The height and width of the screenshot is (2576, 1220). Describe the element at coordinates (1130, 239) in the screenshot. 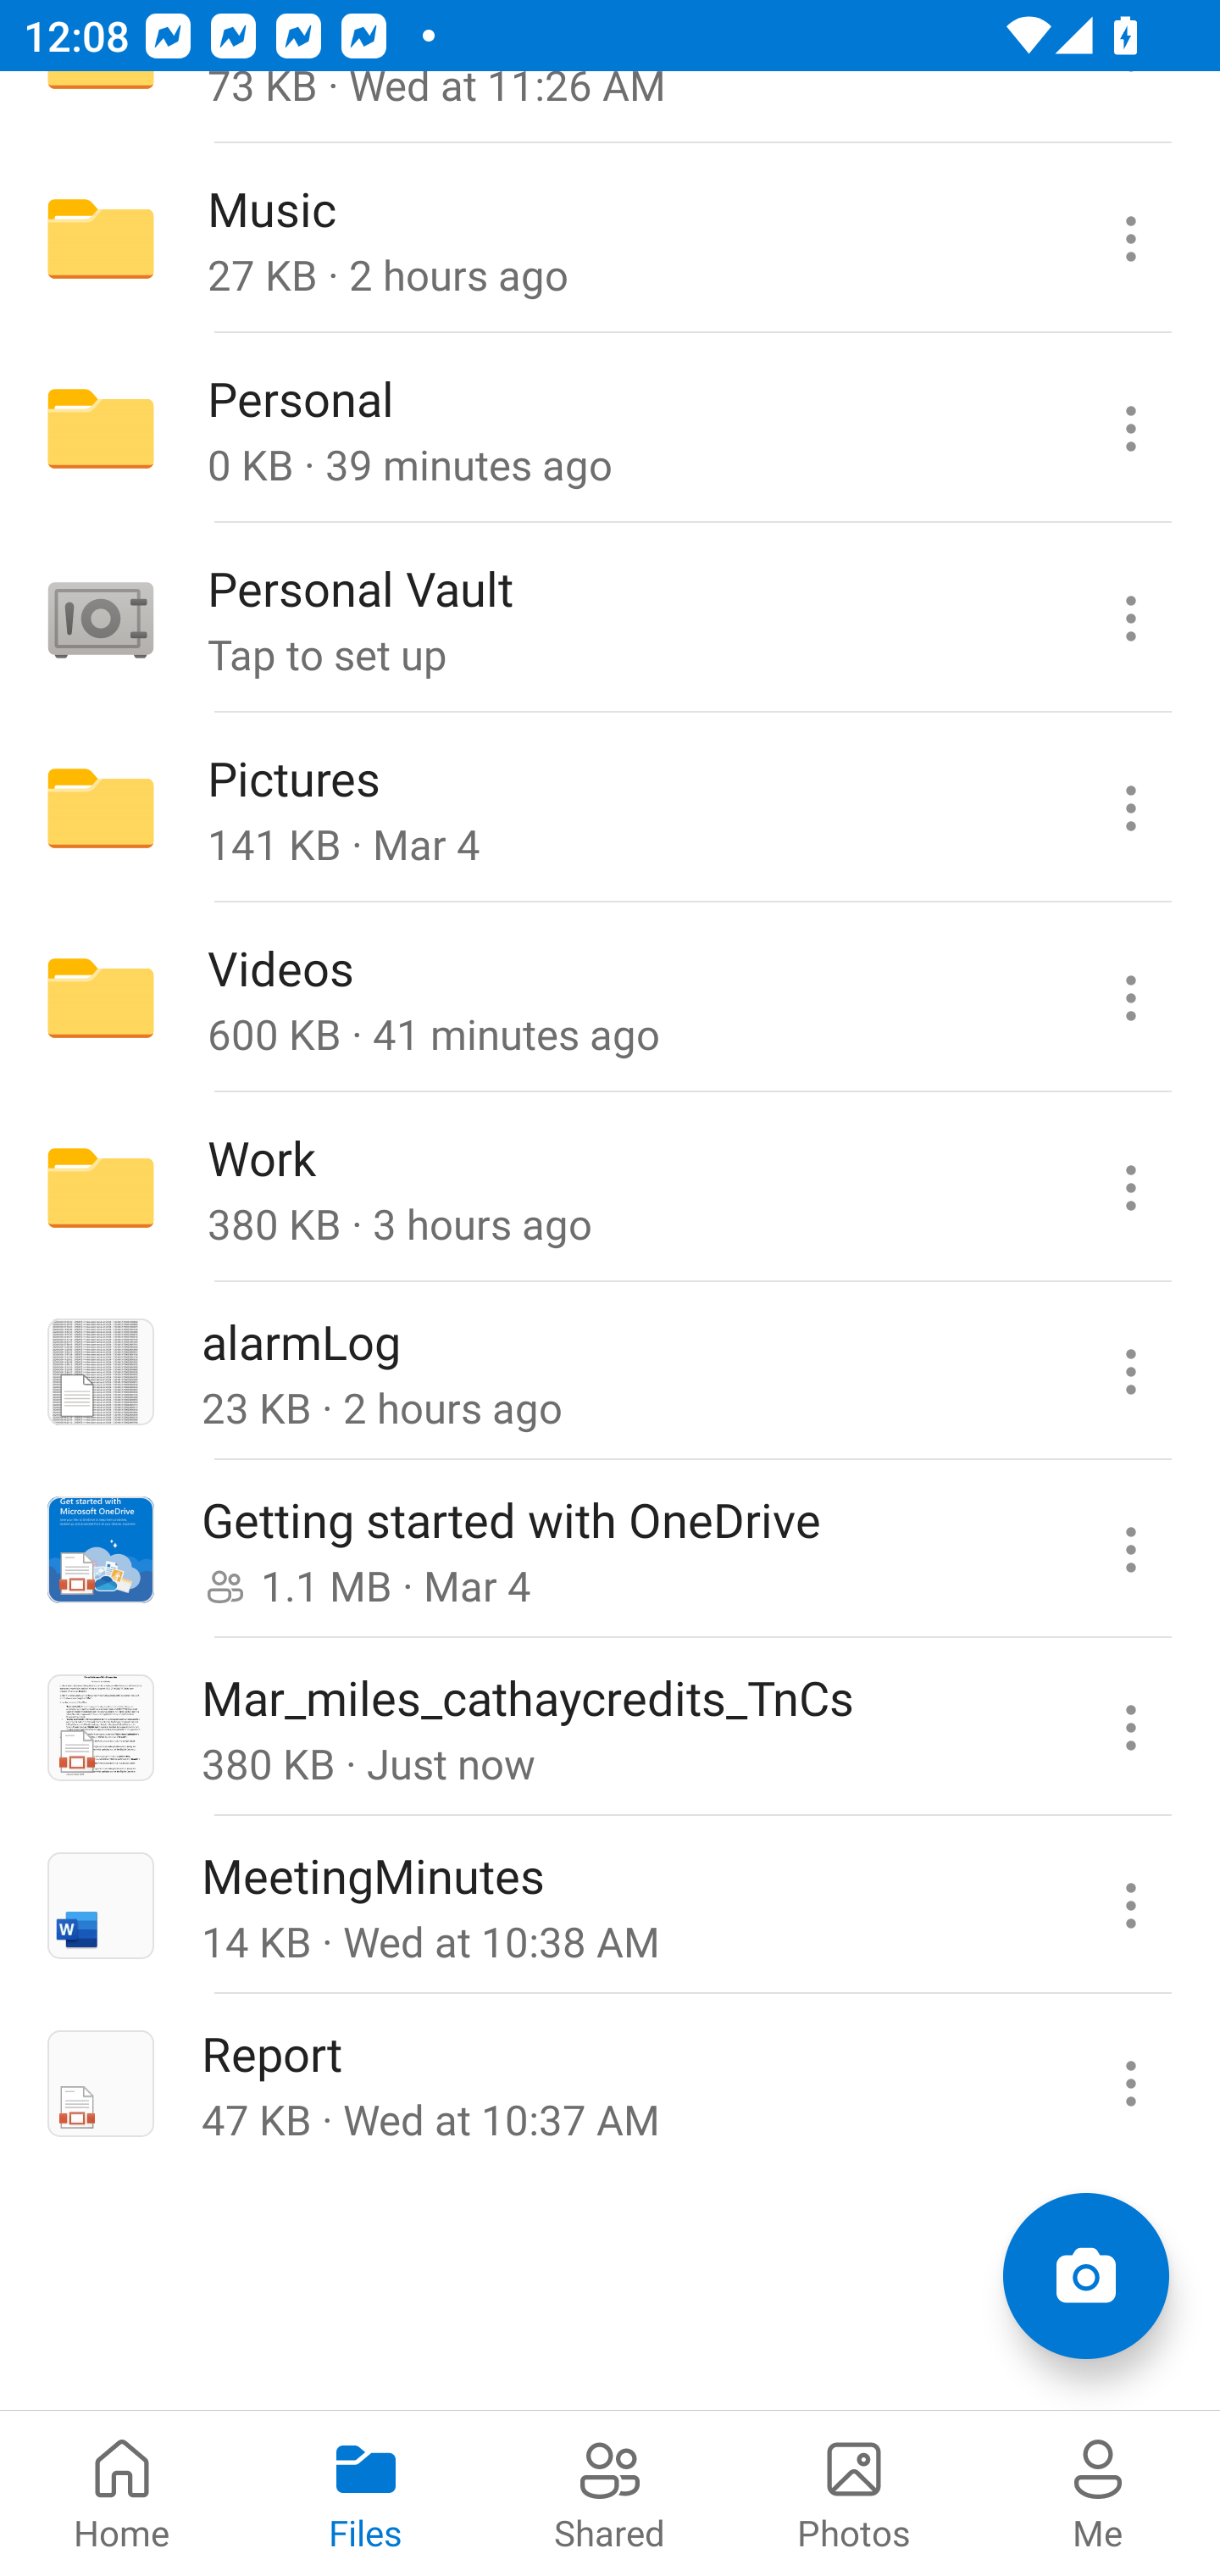

I see `Music commands` at that location.